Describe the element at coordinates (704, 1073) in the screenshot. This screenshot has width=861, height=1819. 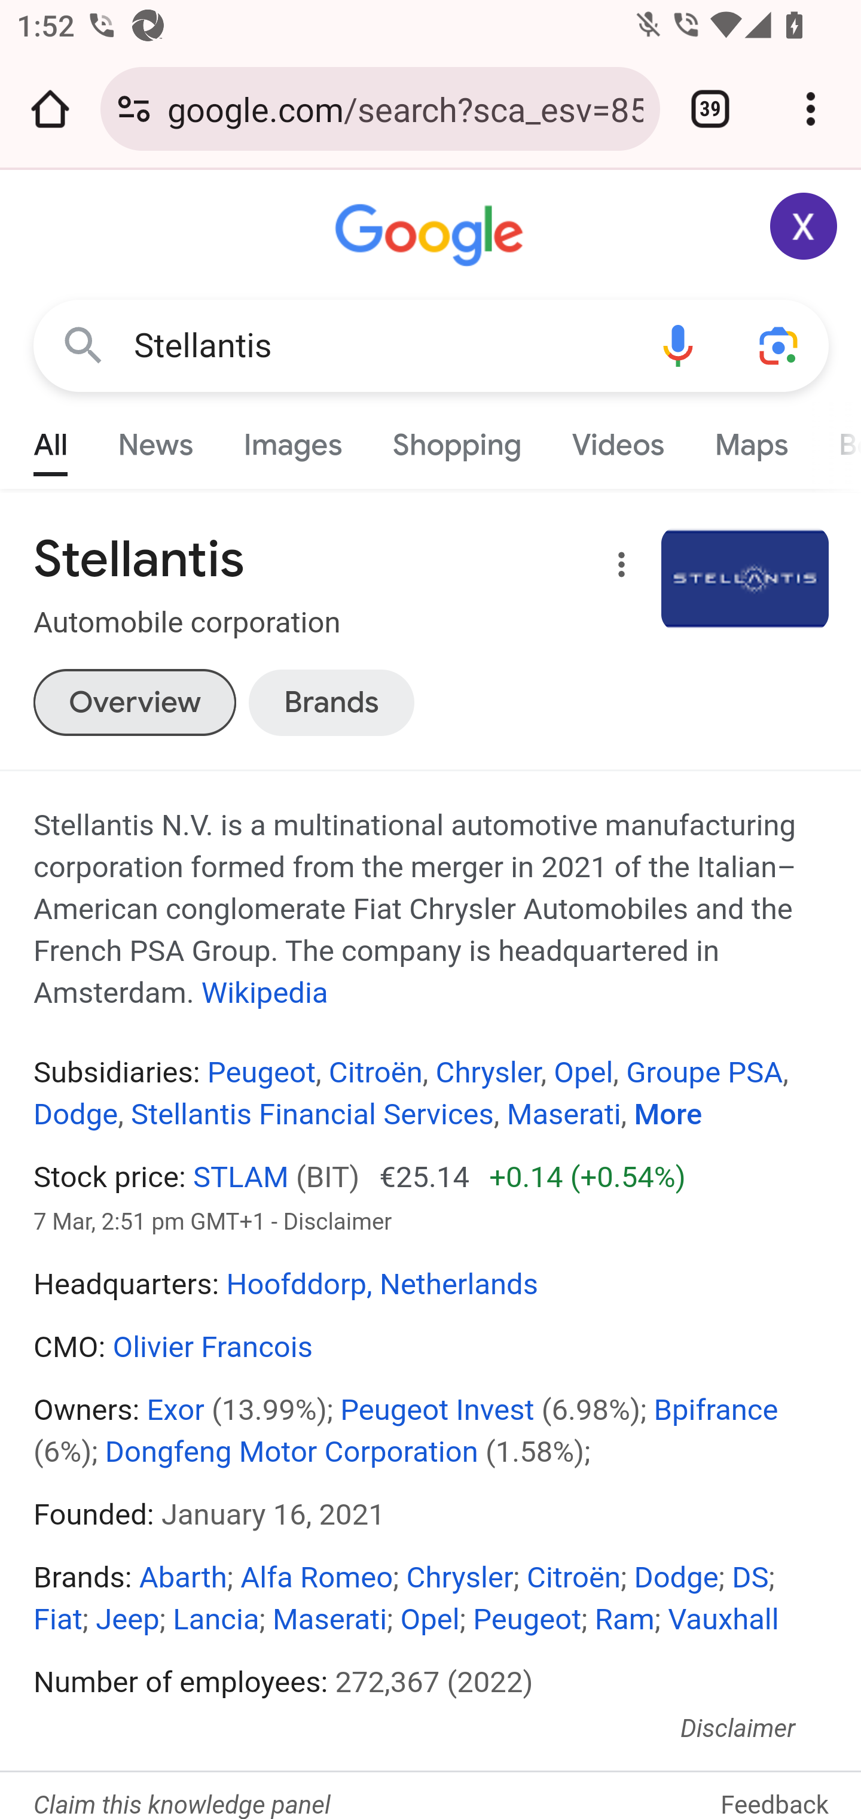
I see `Groupe PSA` at that location.